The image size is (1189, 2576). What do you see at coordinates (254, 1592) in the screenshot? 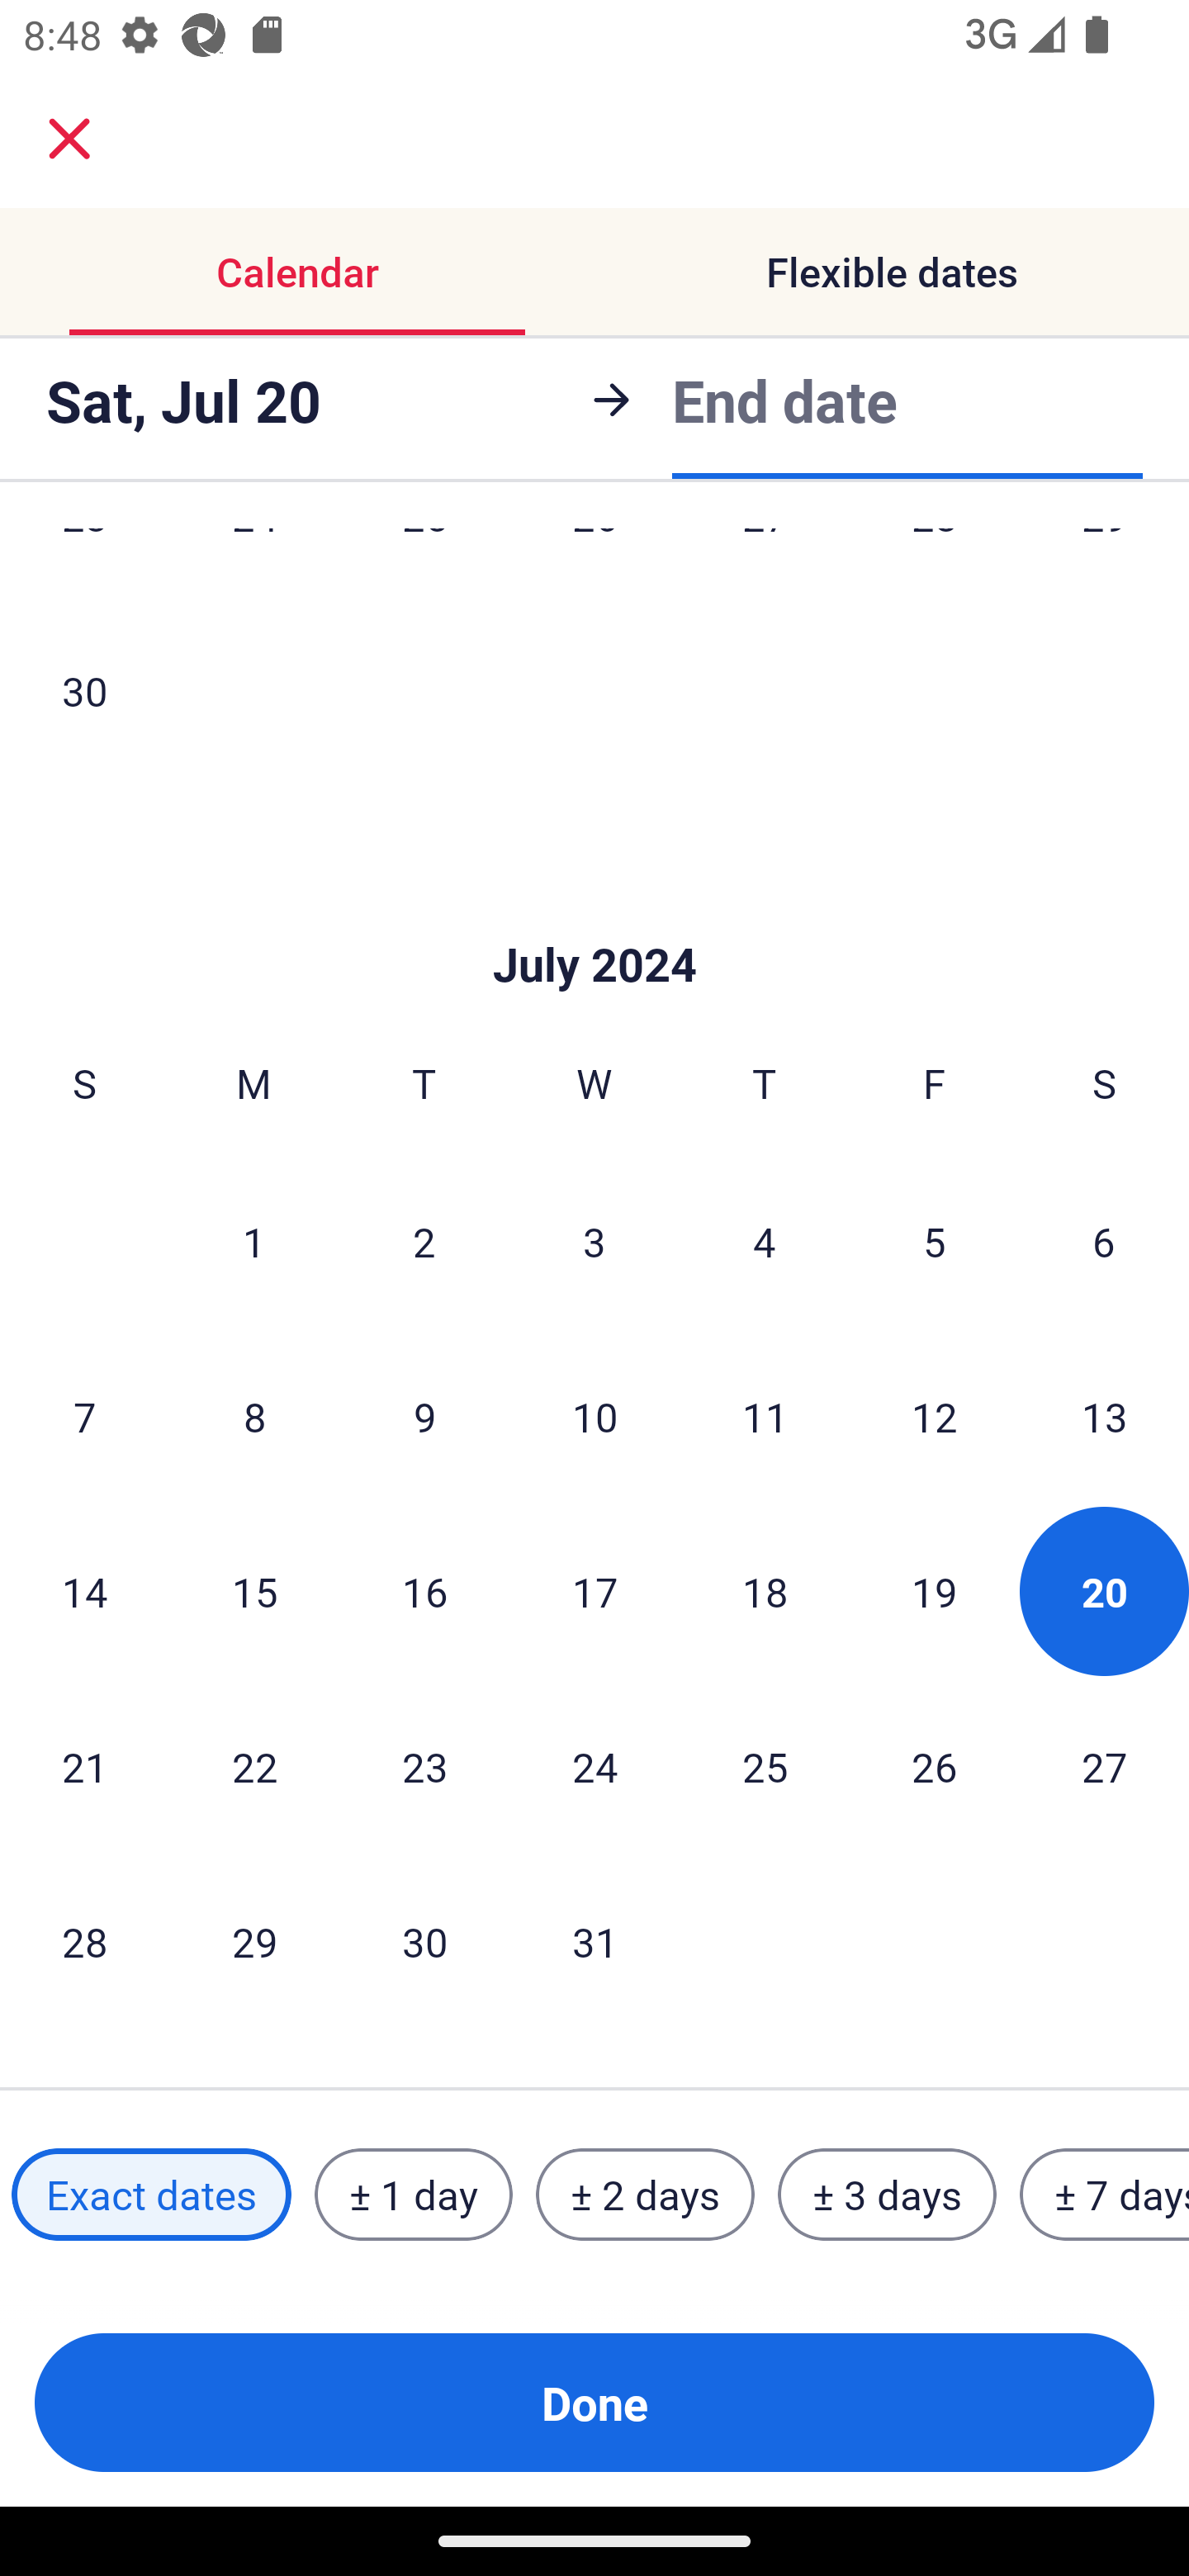
I see `15 Monday, July 15, 2024` at bounding box center [254, 1592].